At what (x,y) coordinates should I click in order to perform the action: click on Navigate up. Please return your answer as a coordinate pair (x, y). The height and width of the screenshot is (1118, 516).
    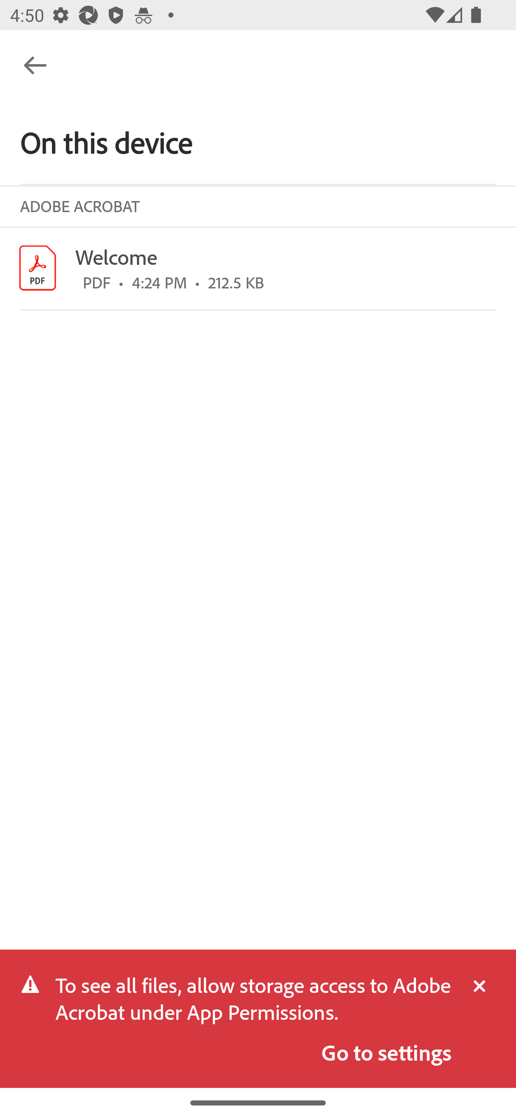
    Looking at the image, I should click on (35, 65).